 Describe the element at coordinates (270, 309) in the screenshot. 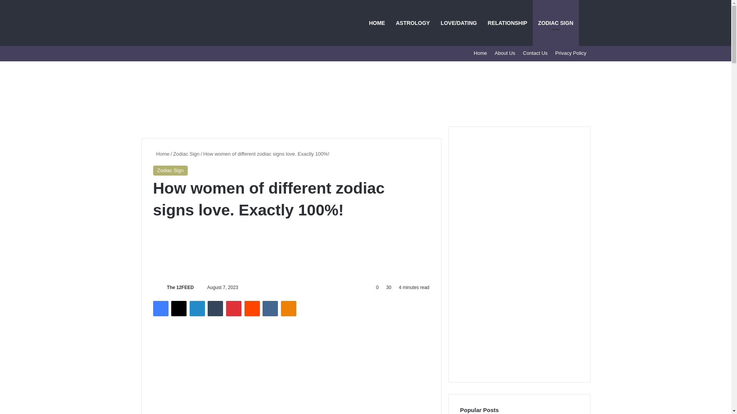

I see `VKontakte` at that location.